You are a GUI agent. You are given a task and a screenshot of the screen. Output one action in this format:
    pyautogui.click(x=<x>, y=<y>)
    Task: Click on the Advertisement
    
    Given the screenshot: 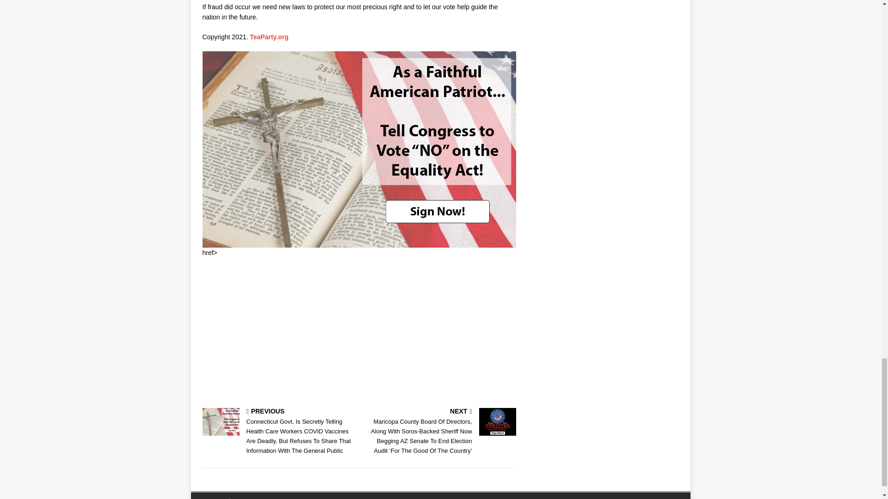 What is the action you would take?
    pyautogui.click(x=359, y=331)
    